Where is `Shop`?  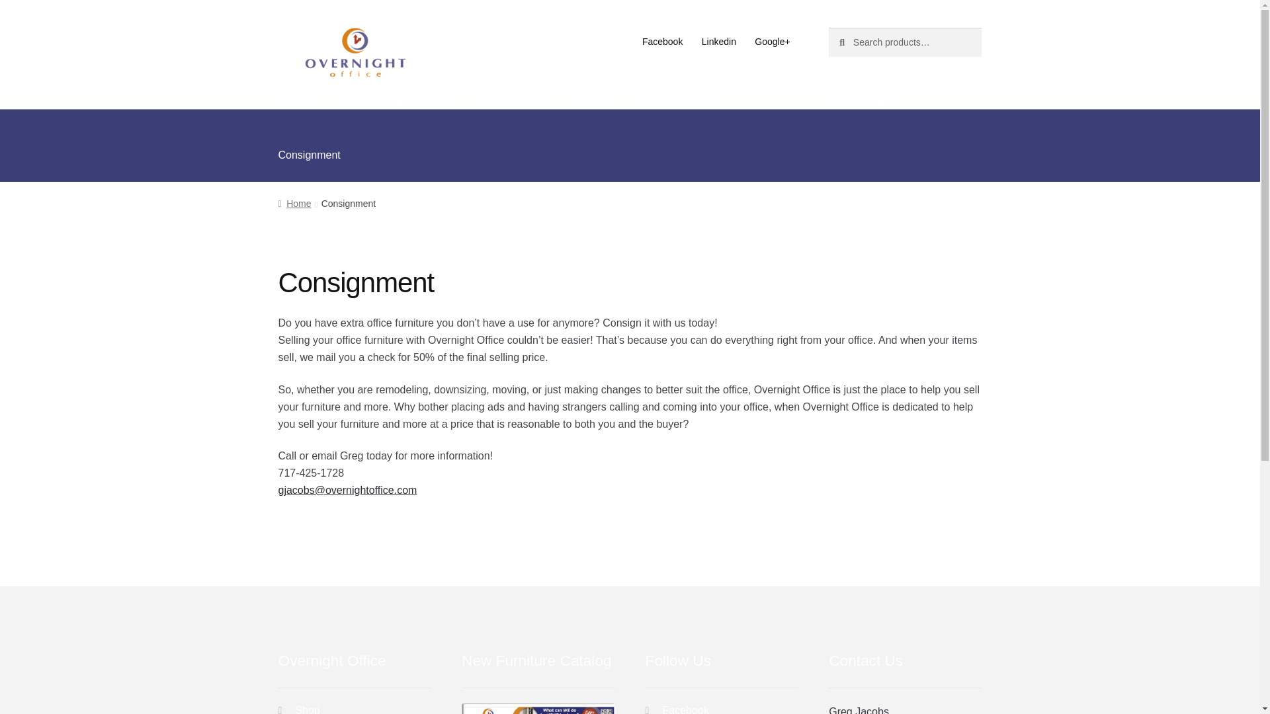
Shop is located at coordinates (307, 709).